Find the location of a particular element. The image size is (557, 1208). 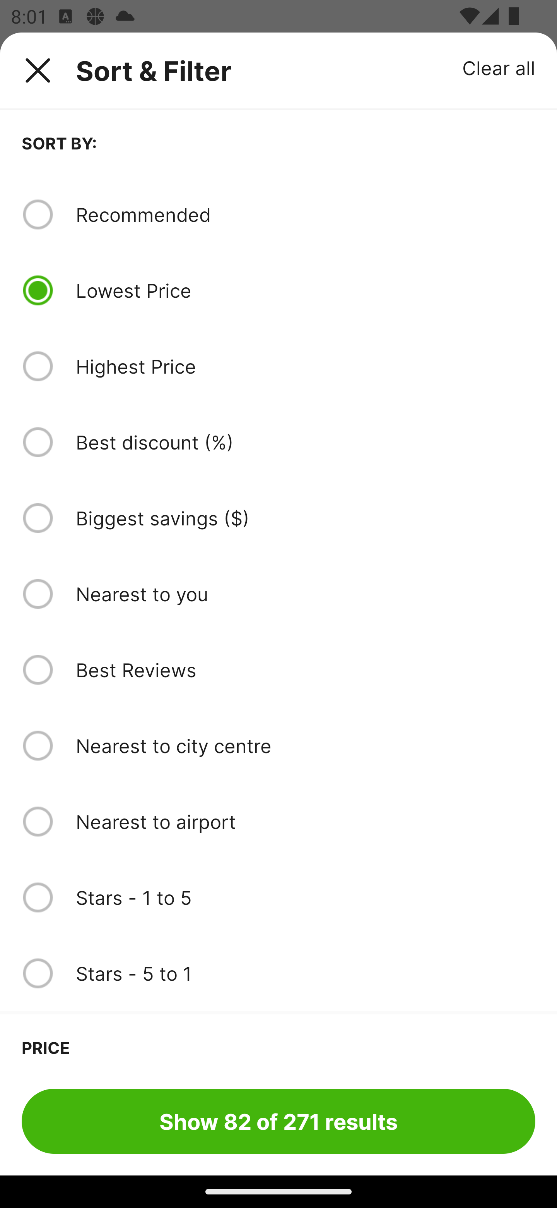

Clear all is located at coordinates (499, 67).